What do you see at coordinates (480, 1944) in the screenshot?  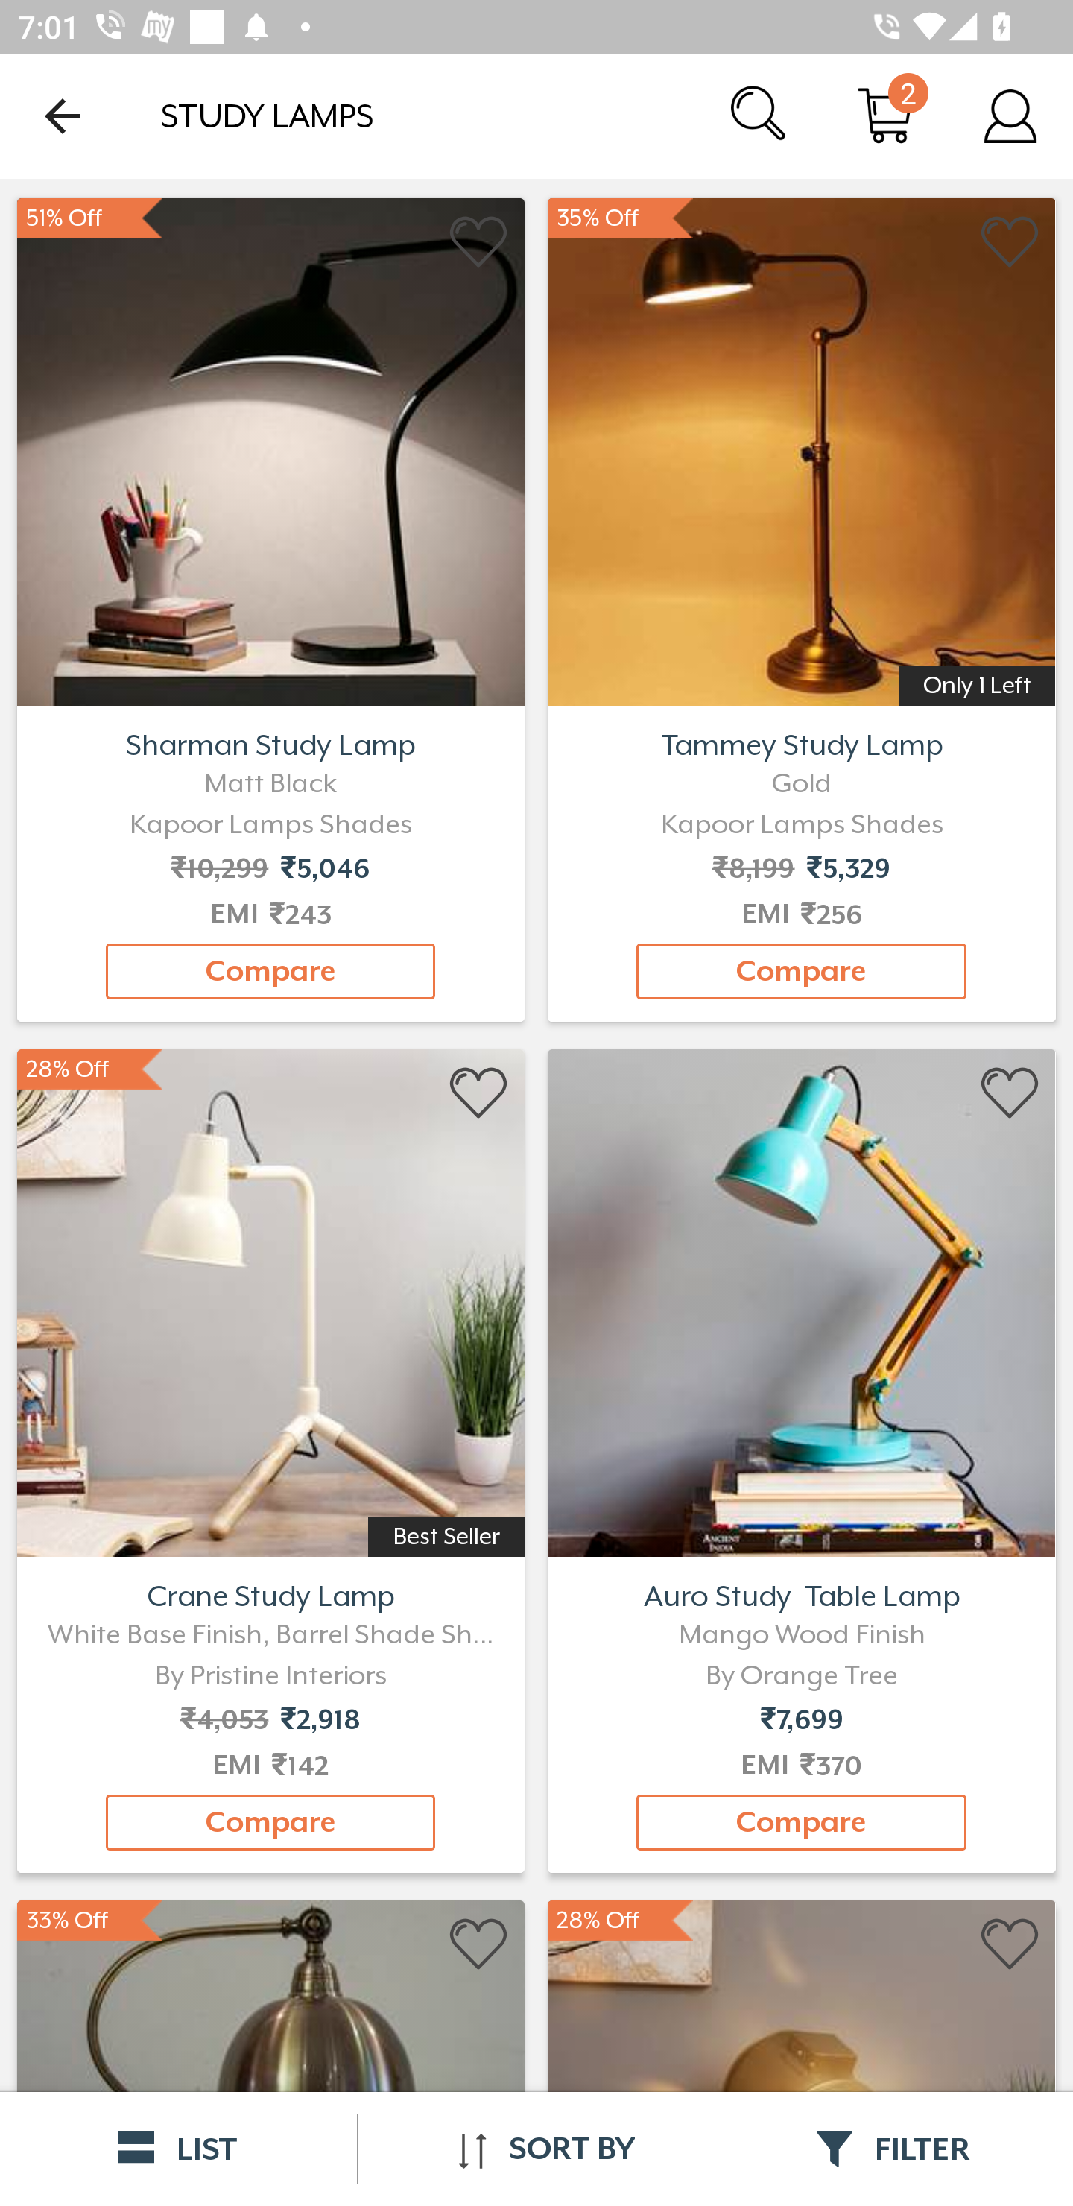 I see `` at bounding box center [480, 1944].